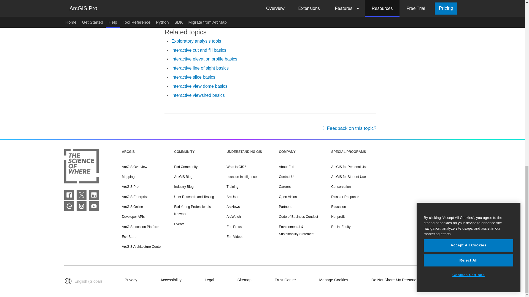 The width and height of the screenshot is (529, 297). What do you see at coordinates (81, 167) in the screenshot?
I see `More about Esri and the Science of Where` at bounding box center [81, 167].